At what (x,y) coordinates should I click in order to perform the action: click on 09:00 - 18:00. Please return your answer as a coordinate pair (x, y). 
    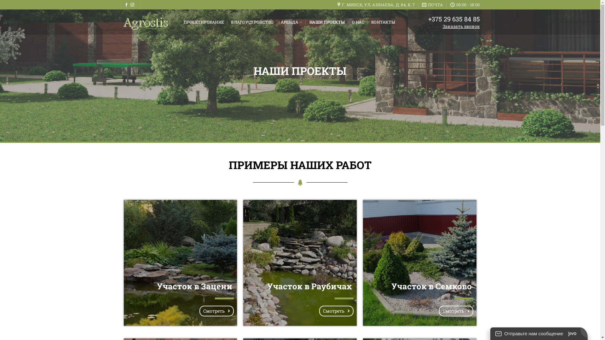
    Looking at the image, I should click on (465, 5).